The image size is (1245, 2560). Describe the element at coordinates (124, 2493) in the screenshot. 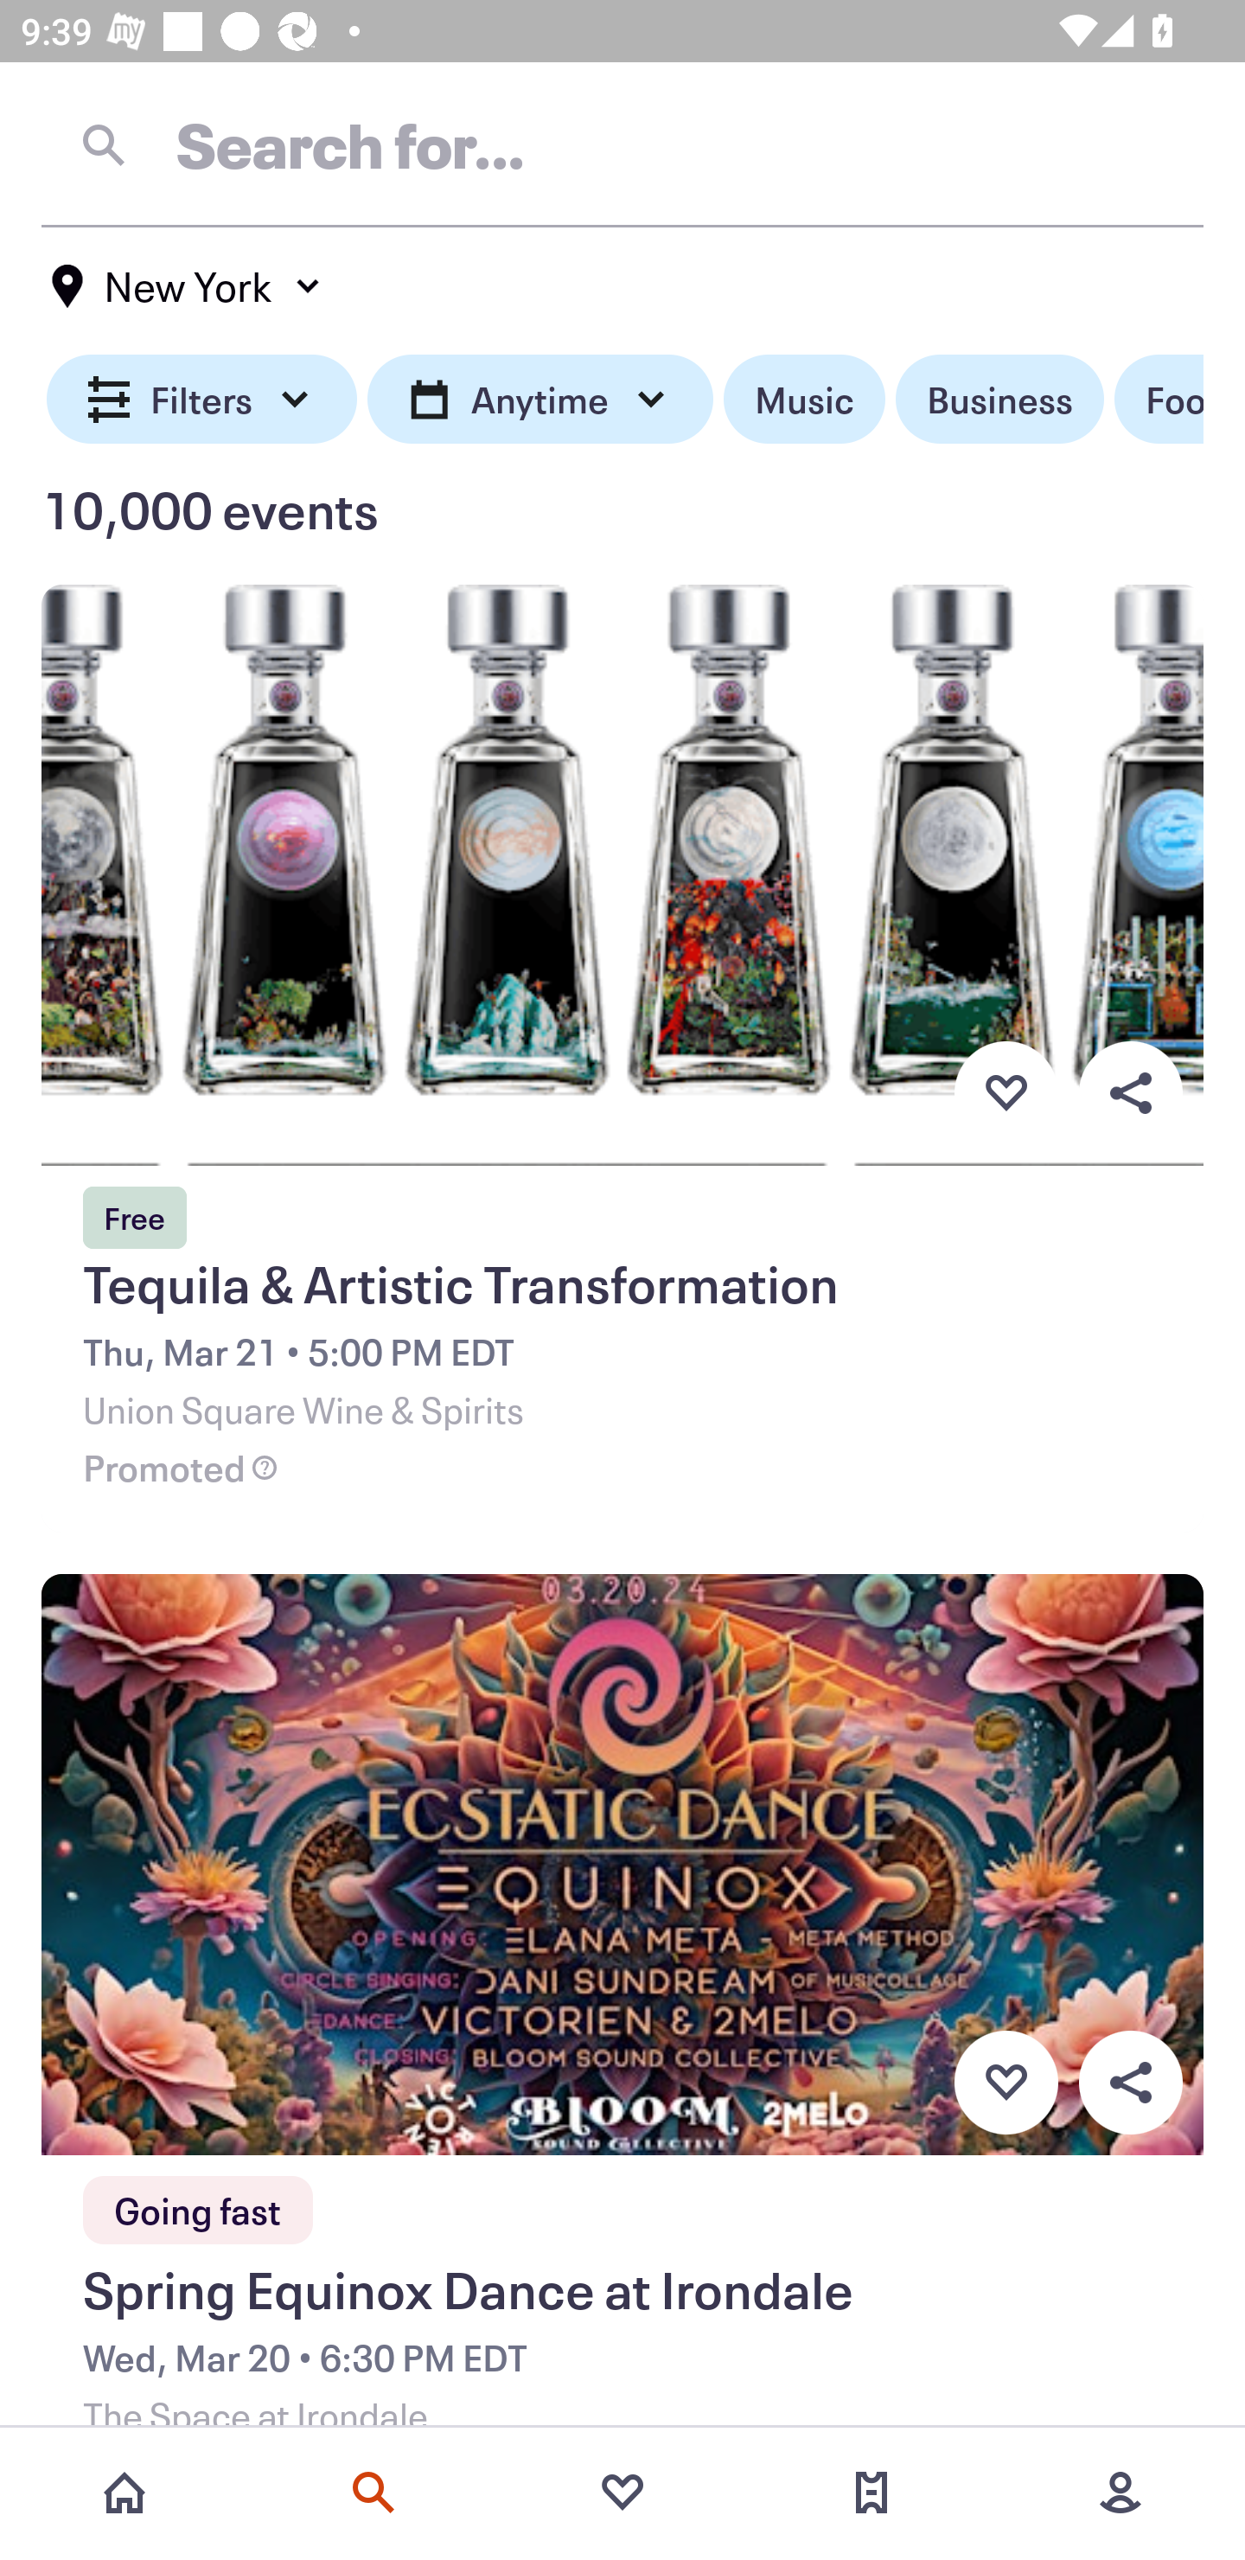

I see `Home` at that location.